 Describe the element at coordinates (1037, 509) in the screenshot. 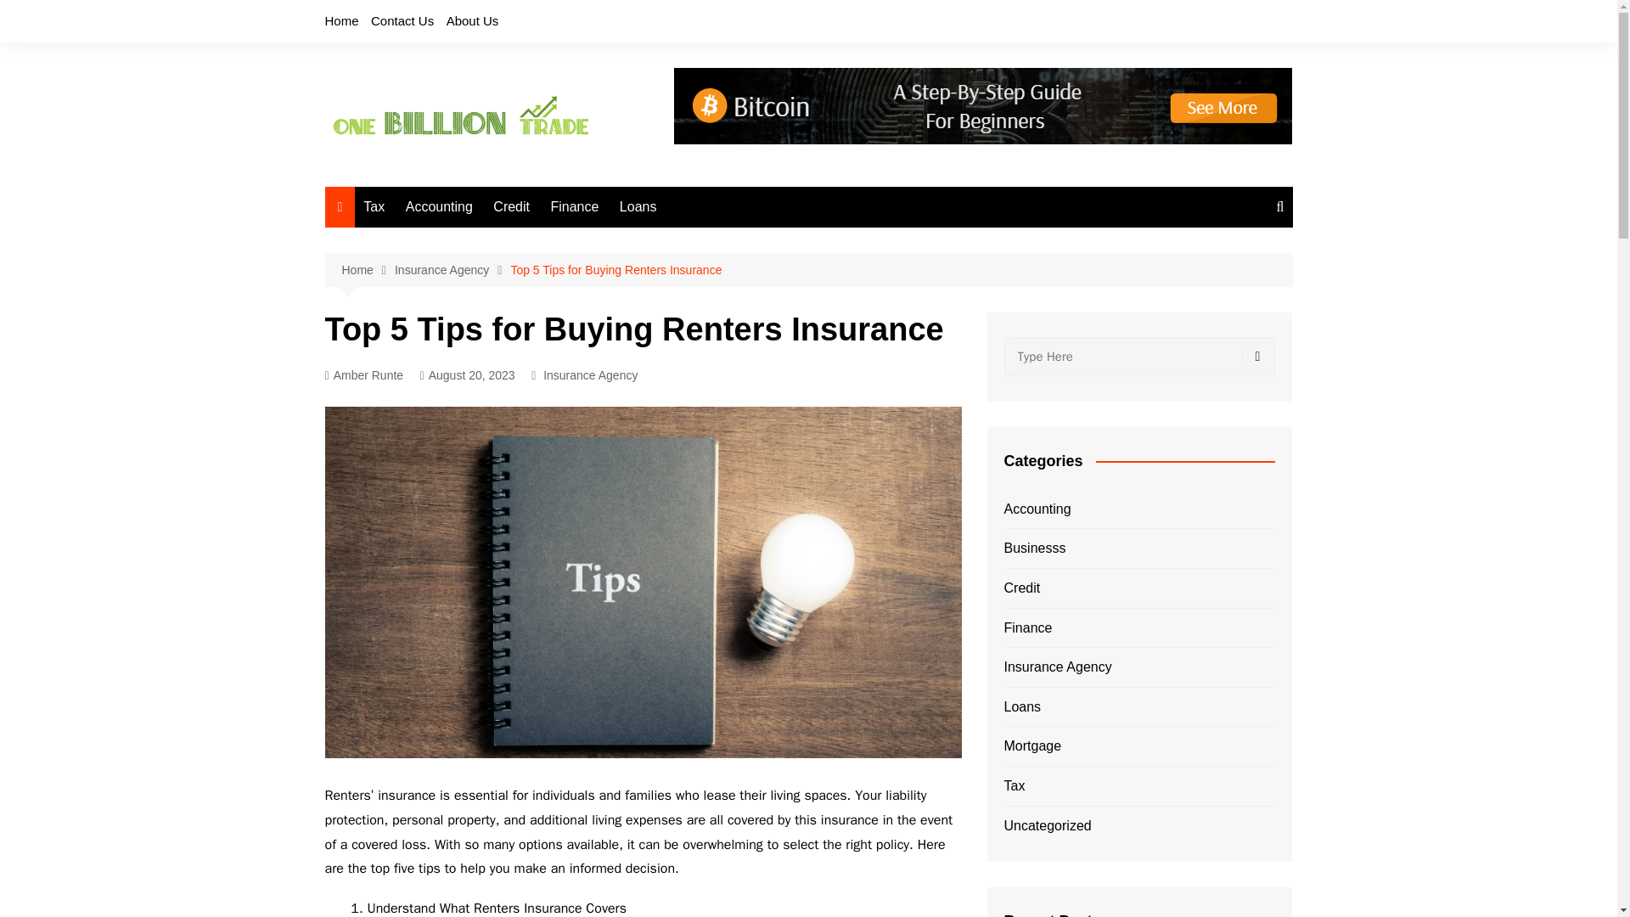

I see `Accounting` at that location.